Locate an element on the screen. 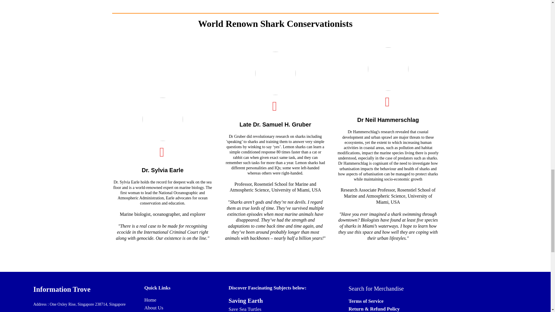 The image size is (555, 312). Home is located at coordinates (150, 300).